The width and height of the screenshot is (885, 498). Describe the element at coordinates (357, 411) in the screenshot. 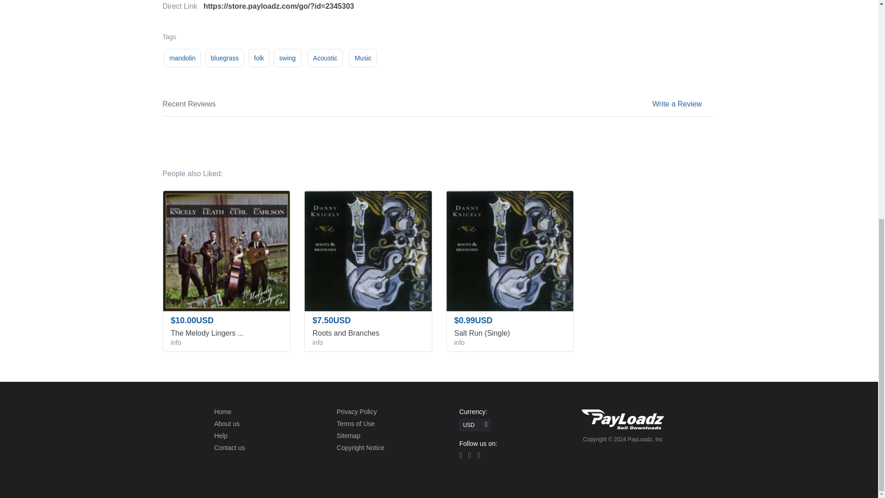

I see `Privacy Policy` at that location.